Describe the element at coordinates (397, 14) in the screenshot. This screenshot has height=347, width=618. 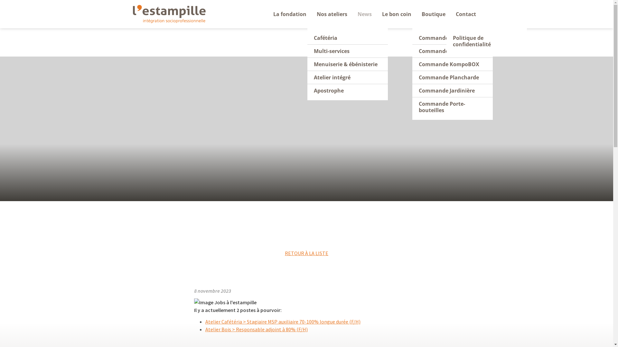
I see `Le bon coin` at that location.